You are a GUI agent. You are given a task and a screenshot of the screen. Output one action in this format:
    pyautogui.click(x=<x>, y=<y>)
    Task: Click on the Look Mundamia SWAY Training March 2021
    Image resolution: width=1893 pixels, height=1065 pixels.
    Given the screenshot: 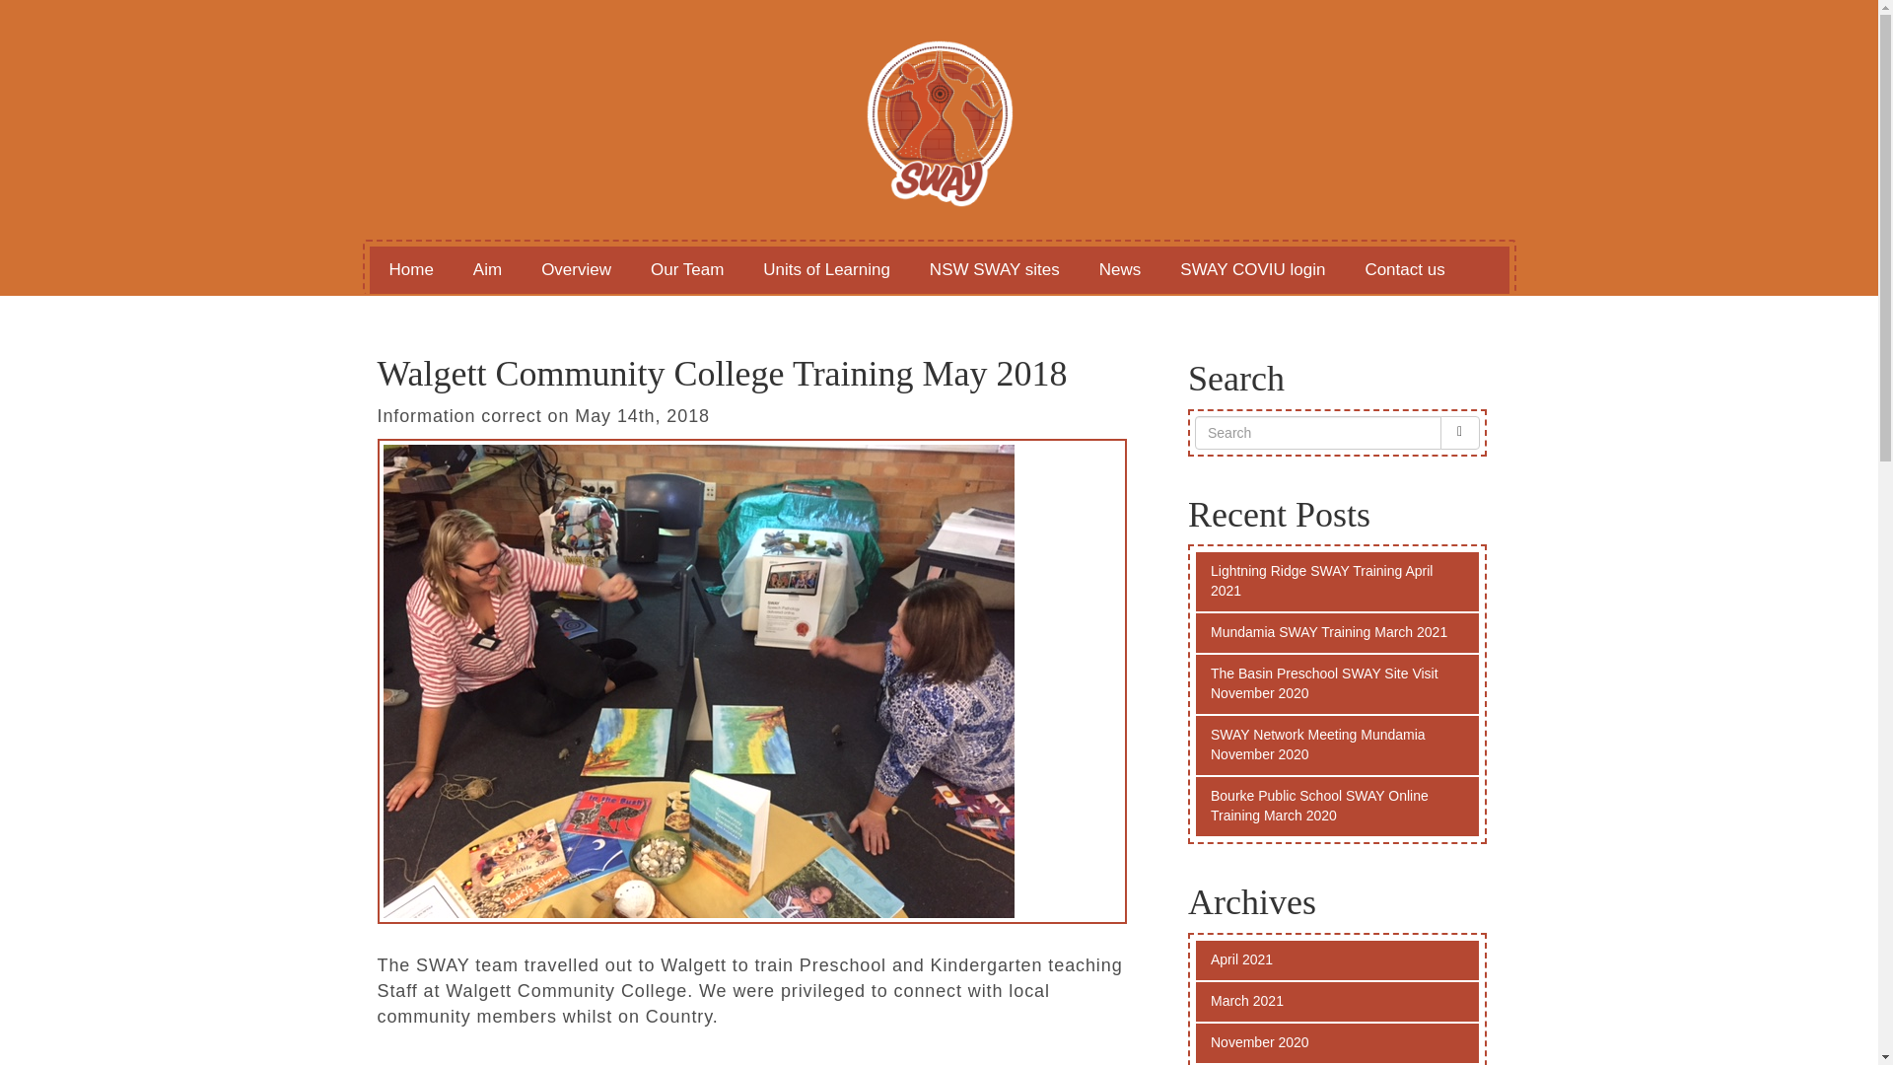 What is the action you would take?
    pyautogui.click(x=1337, y=633)
    